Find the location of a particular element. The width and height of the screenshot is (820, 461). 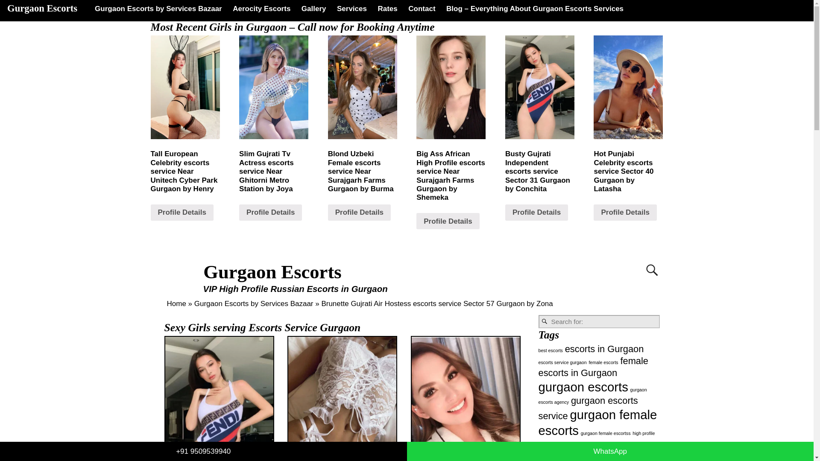

Profile Details is located at coordinates (625, 213).